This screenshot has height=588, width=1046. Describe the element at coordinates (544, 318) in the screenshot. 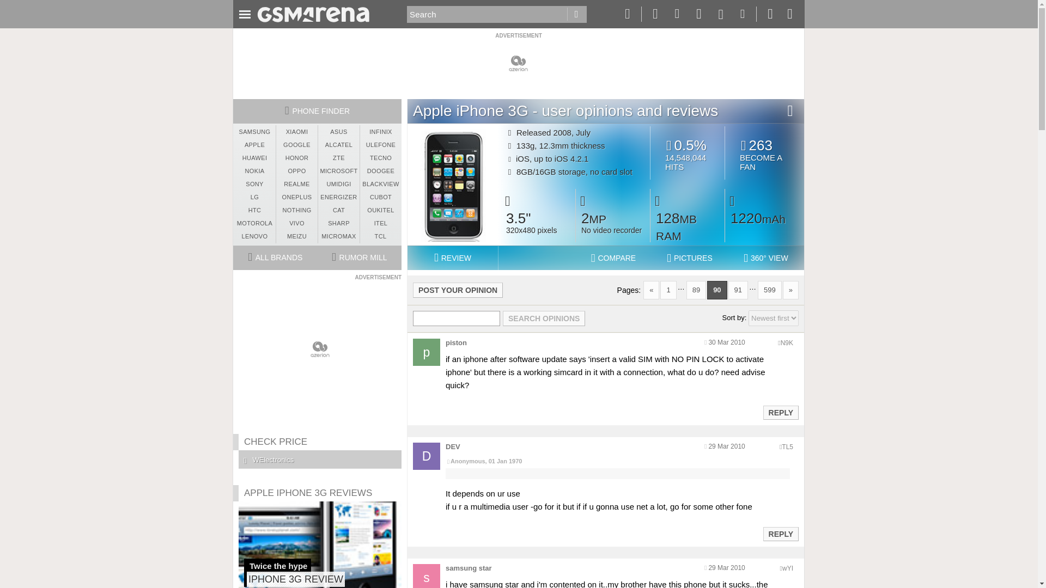

I see `Reply to this post` at that location.